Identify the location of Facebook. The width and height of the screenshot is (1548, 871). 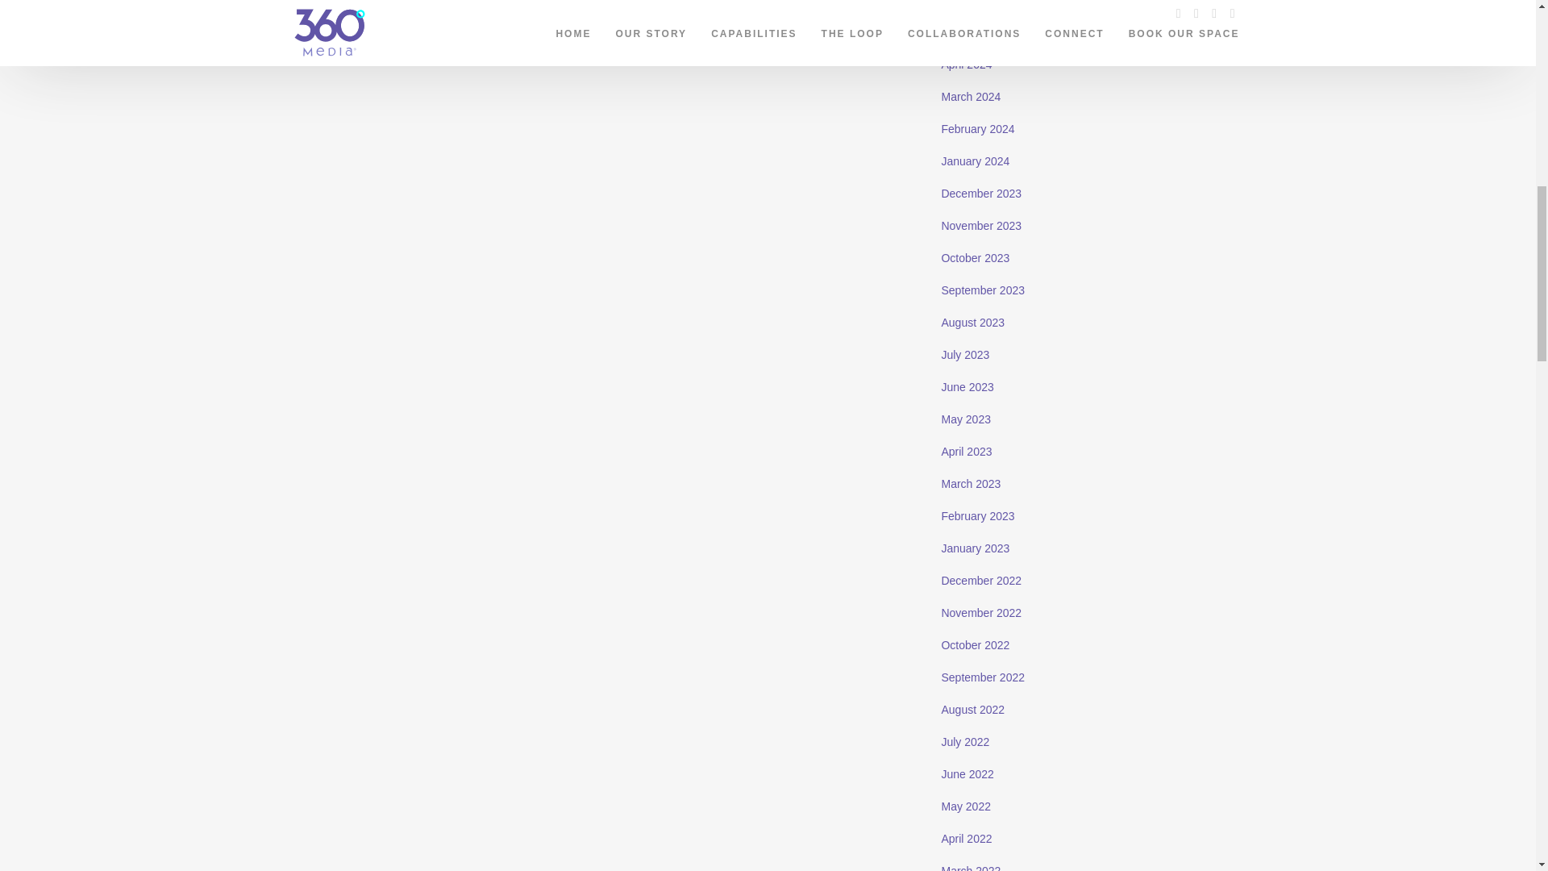
(378, 27).